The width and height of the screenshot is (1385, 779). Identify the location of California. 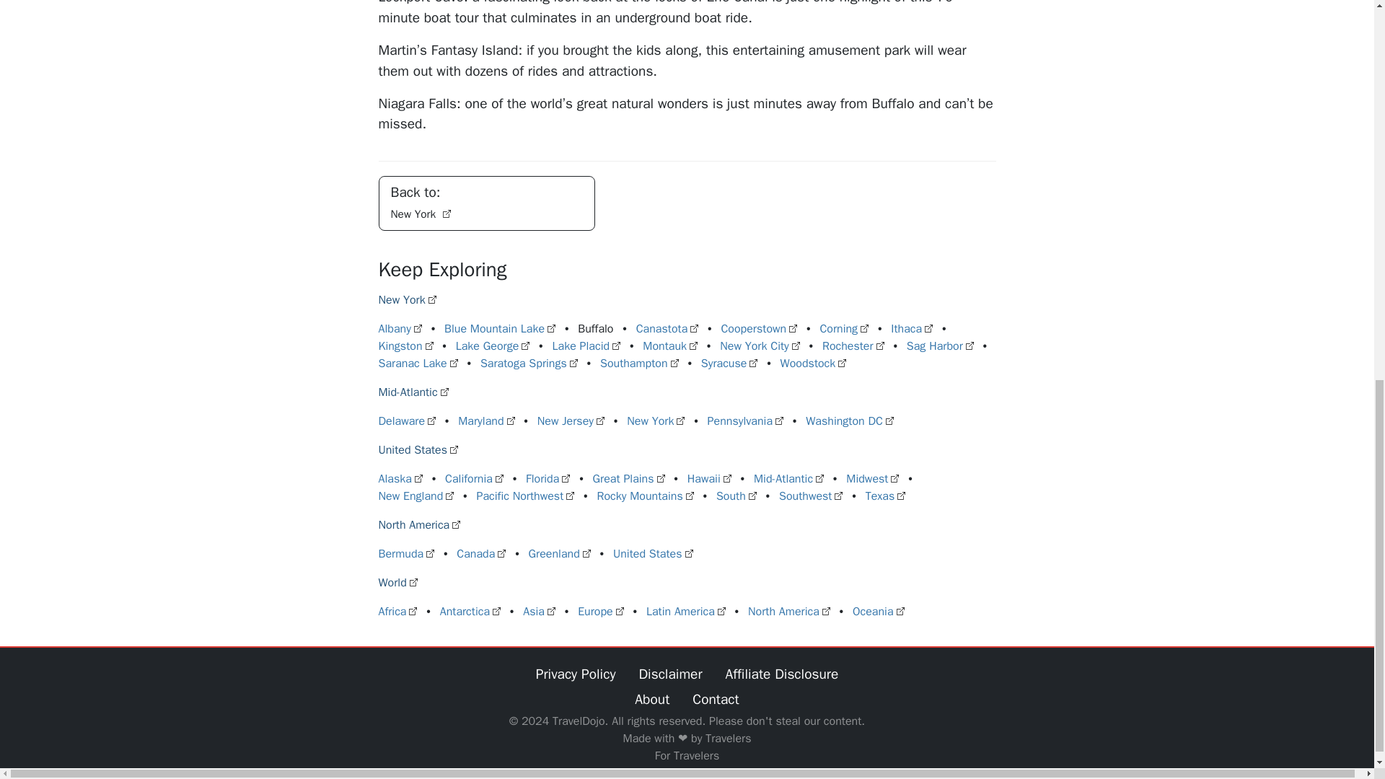
(474, 479).